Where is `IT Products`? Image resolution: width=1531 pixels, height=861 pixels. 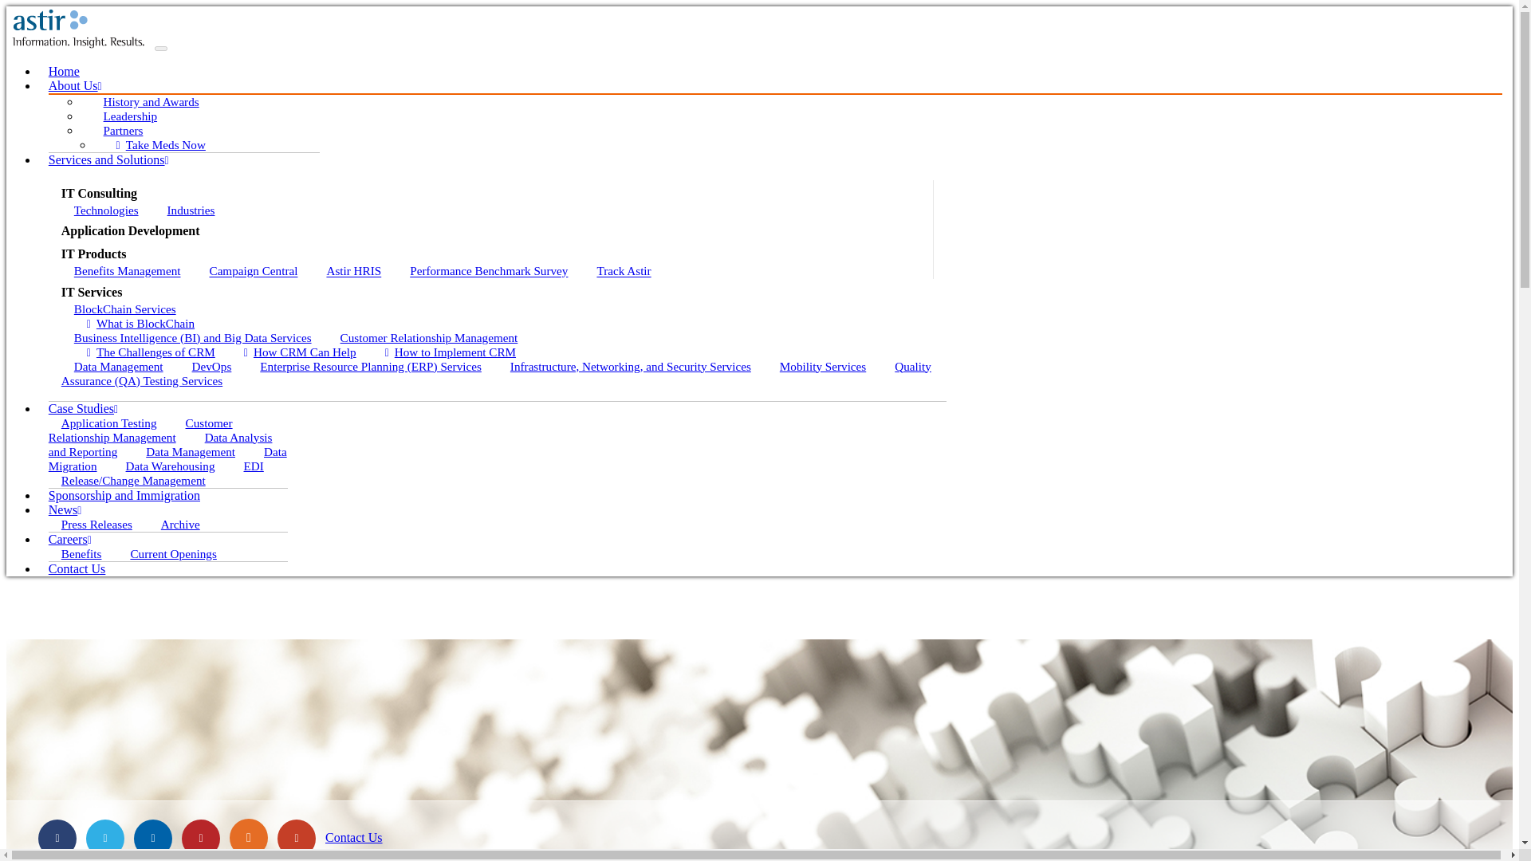
IT Products is located at coordinates (496, 252).